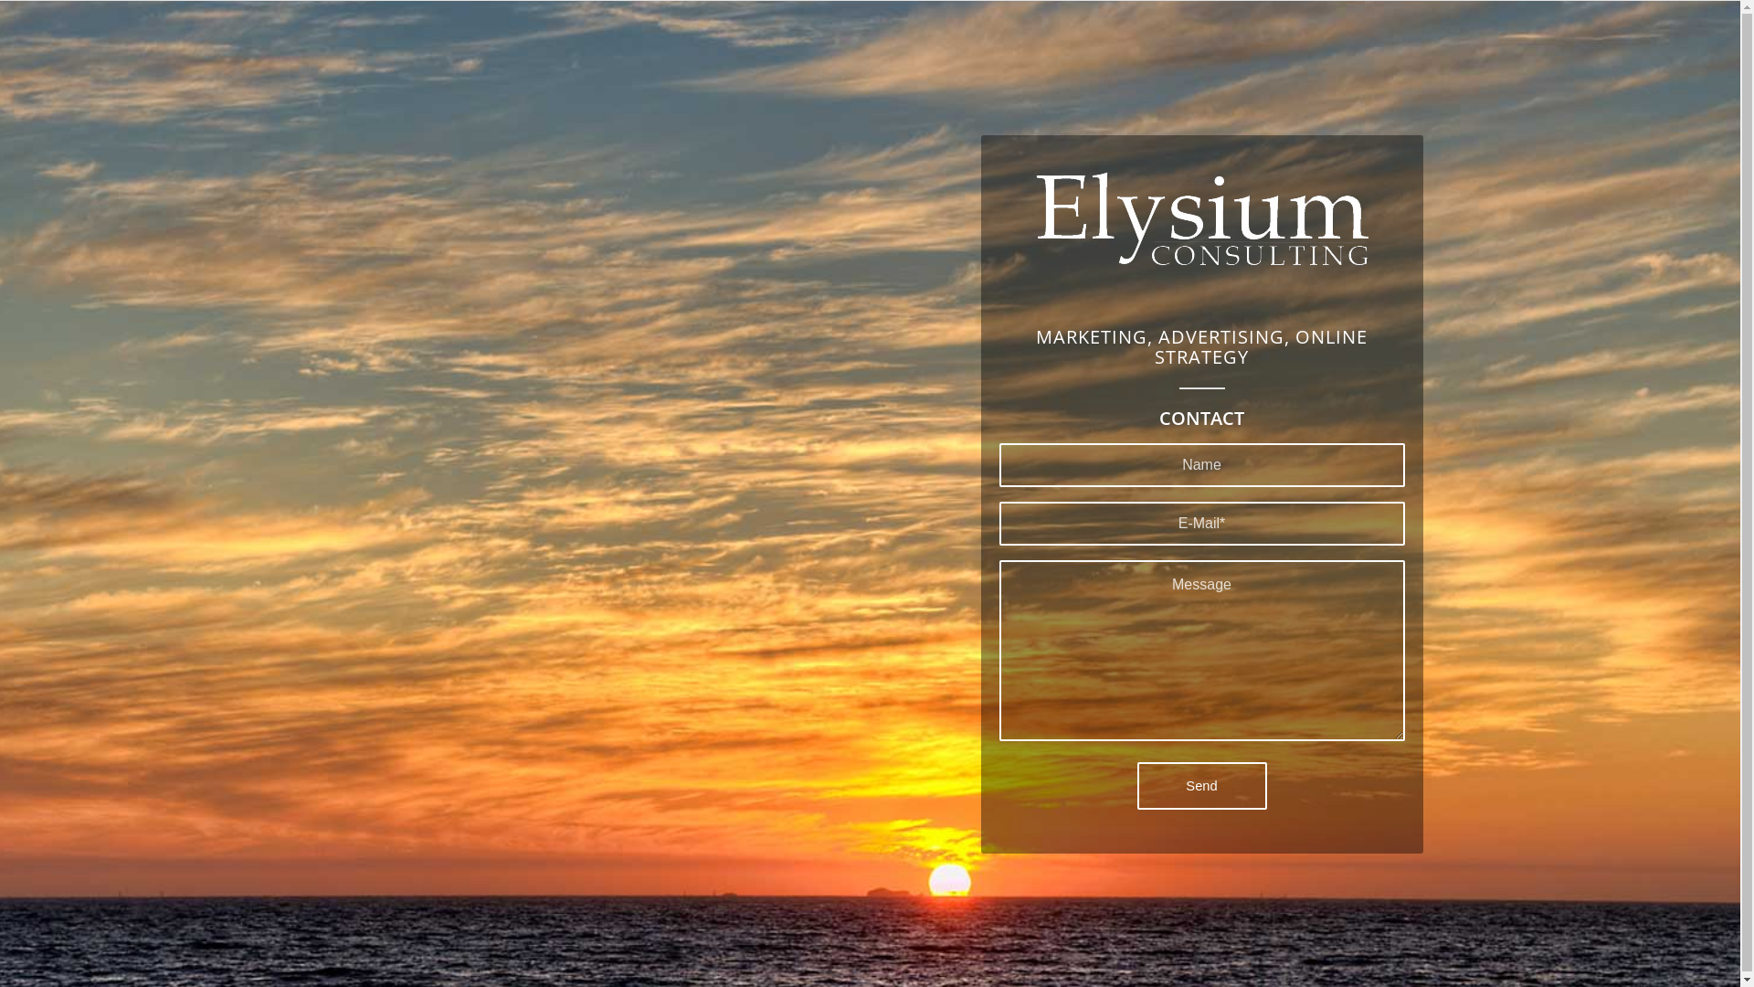  Describe the element at coordinates (1202, 218) in the screenshot. I see `elysium-reverse-logo` at that location.